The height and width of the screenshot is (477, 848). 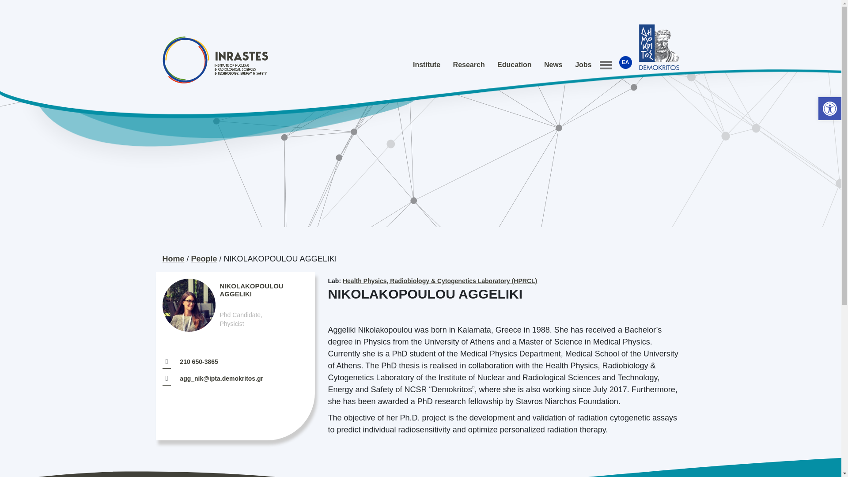 What do you see at coordinates (204, 259) in the screenshot?
I see `People` at bounding box center [204, 259].